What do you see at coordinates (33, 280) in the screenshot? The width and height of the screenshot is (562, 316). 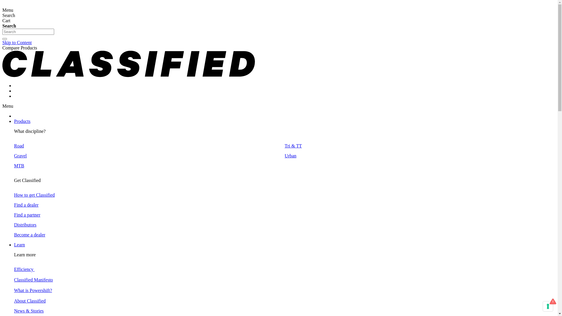 I see `Classified Manifesto` at bounding box center [33, 280].